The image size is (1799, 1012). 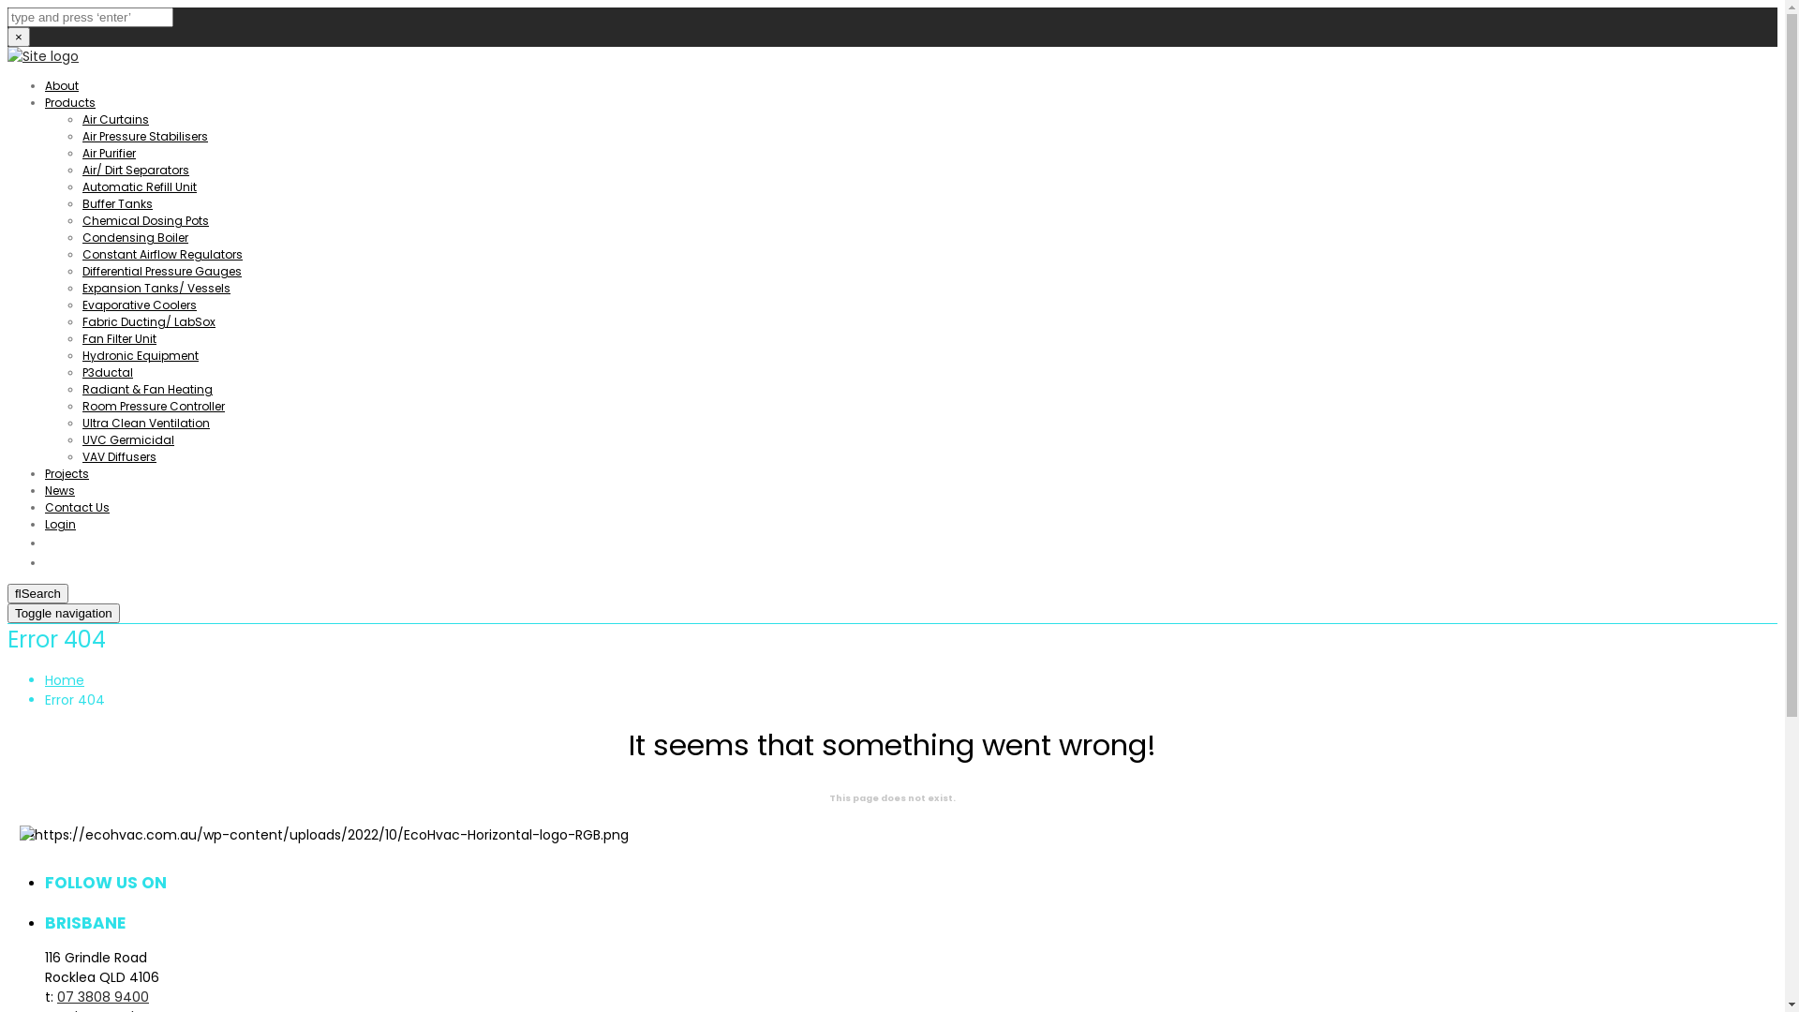 I want to click on Room Pressure Controller, so click(x=154, y=407).